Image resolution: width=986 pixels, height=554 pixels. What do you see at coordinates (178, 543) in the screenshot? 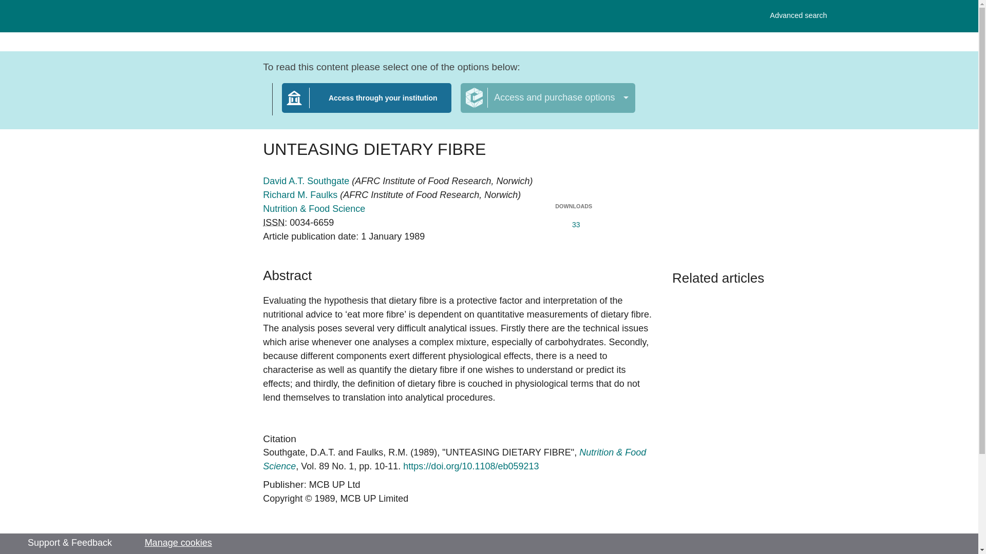
I see `Manage cookies` at bounding box center [178, 543].